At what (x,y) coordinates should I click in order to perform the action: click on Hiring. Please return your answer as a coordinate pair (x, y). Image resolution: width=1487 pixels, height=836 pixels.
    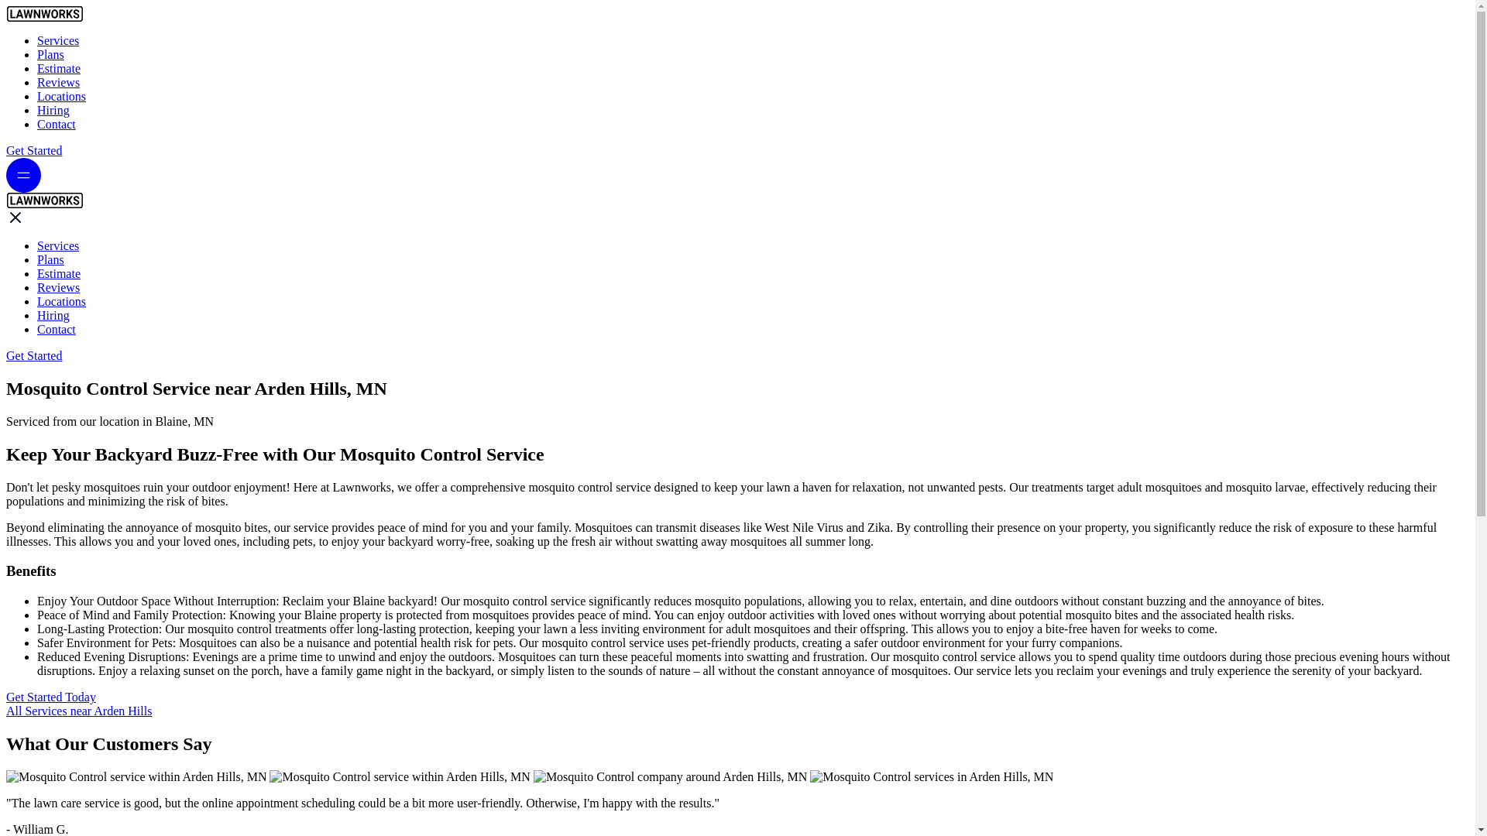
    Looking at the image, I should click on (53, 110).